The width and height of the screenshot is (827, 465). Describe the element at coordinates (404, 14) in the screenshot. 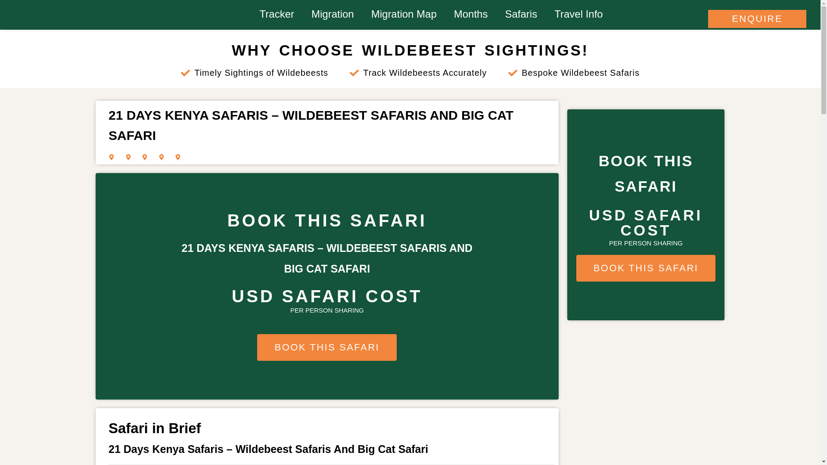

I see `Migration Map` at that location.